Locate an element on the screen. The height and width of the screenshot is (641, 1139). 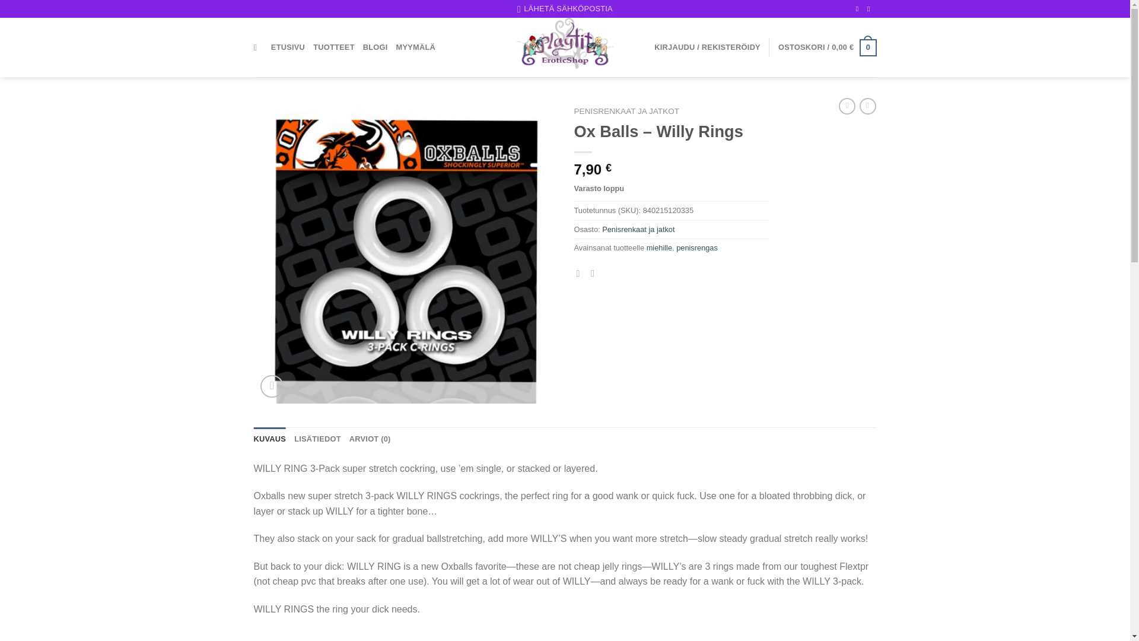
TUOTTEET is located at coordinates (333, 47).